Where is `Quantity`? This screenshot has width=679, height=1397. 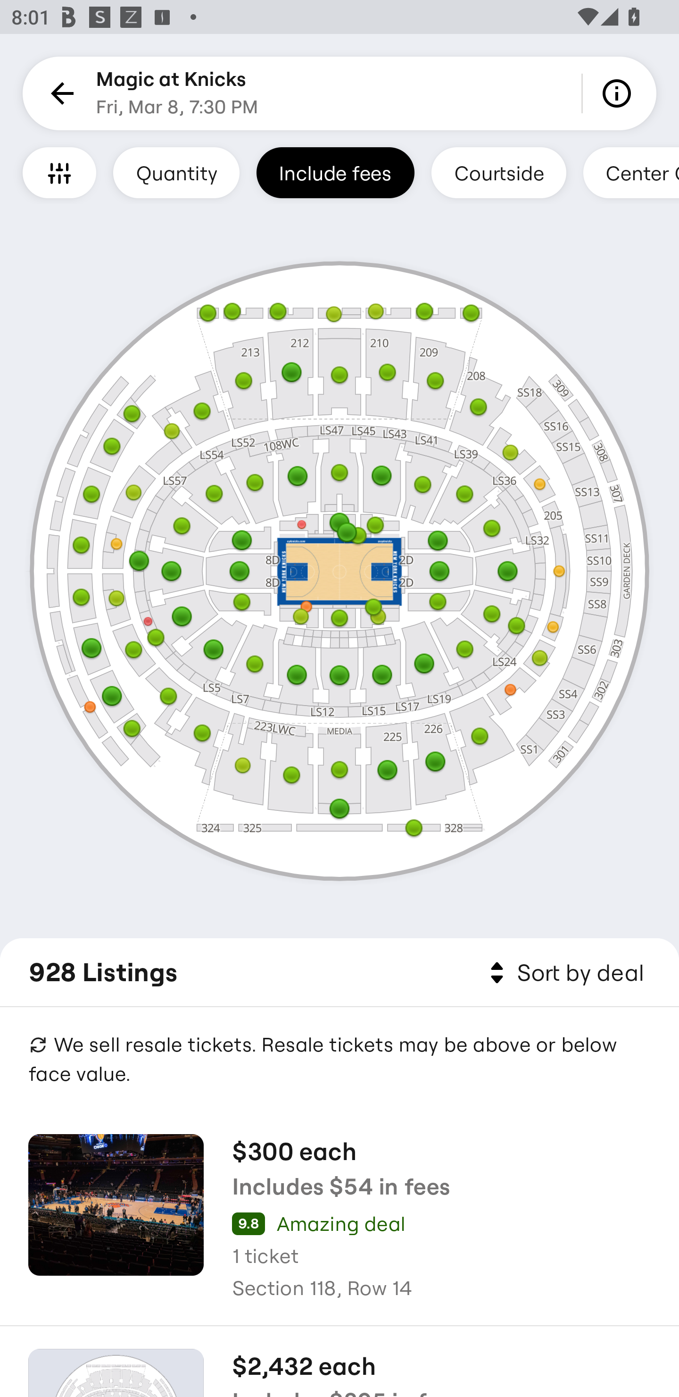 Quantity is located at coordinates (176, 172).